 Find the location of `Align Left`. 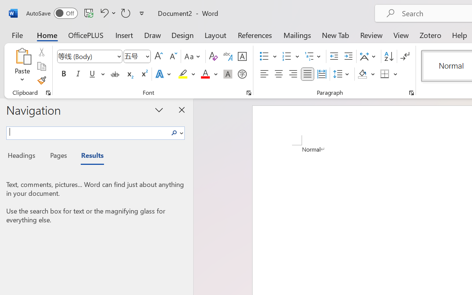

Align Left is located at coordinates (264, 74).